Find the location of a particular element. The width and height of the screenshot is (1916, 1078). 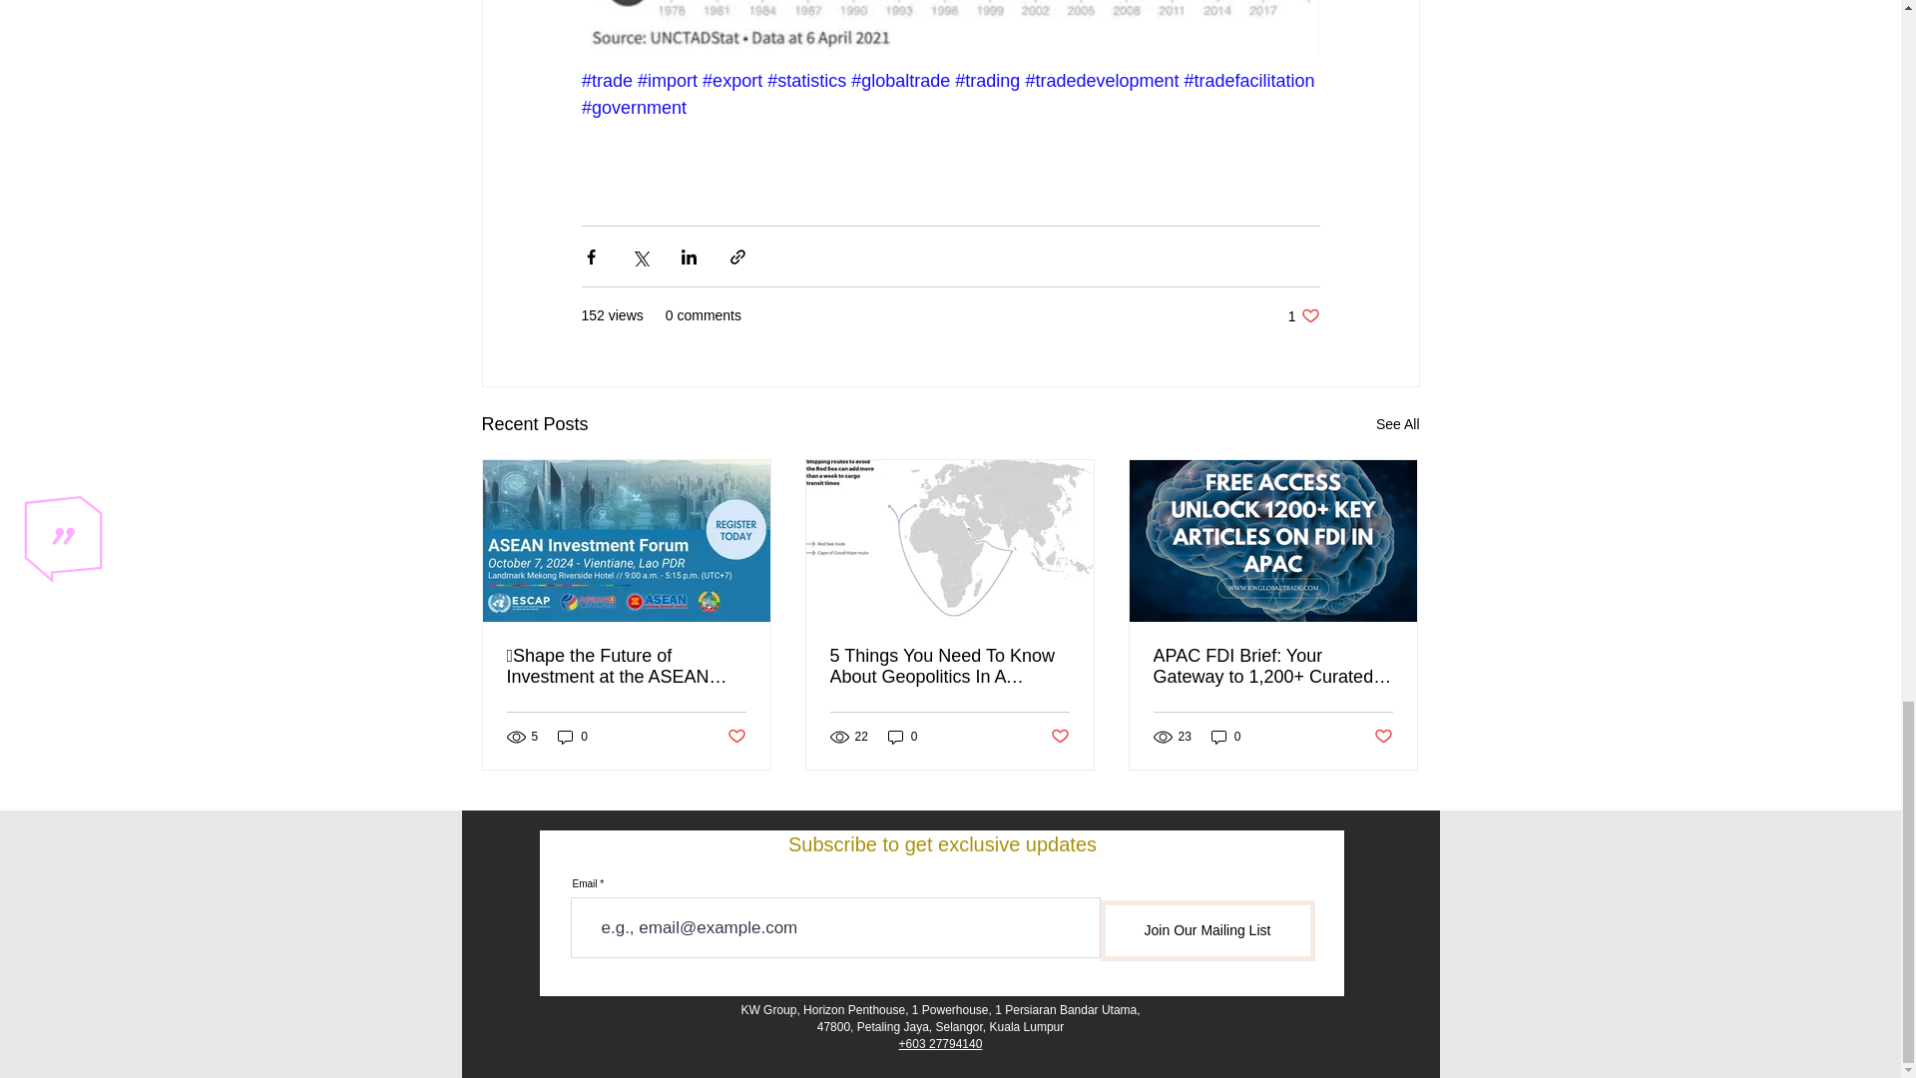

Post not marked as liked is located at coordinates (734, 737).